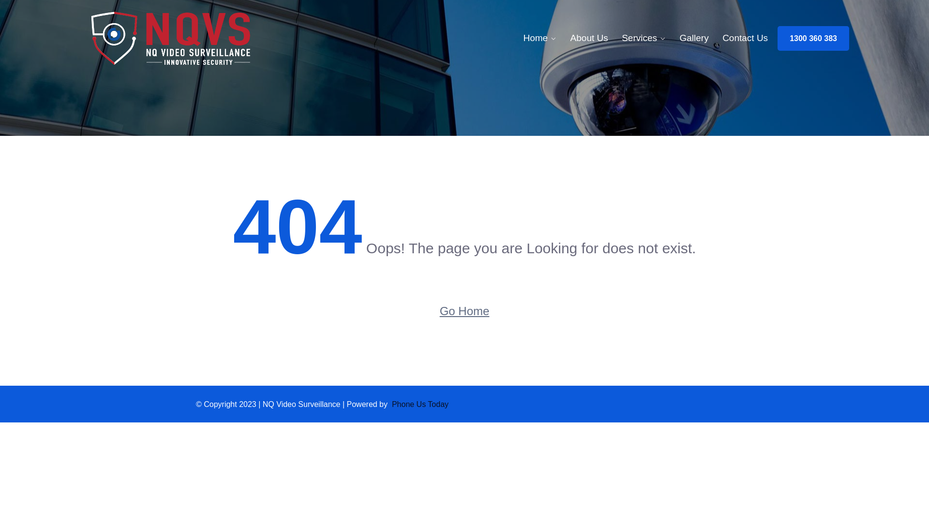  Describe the element at coordinates (170, 39) in the screenshot. I see `NQ Video Surveillance` at that location.